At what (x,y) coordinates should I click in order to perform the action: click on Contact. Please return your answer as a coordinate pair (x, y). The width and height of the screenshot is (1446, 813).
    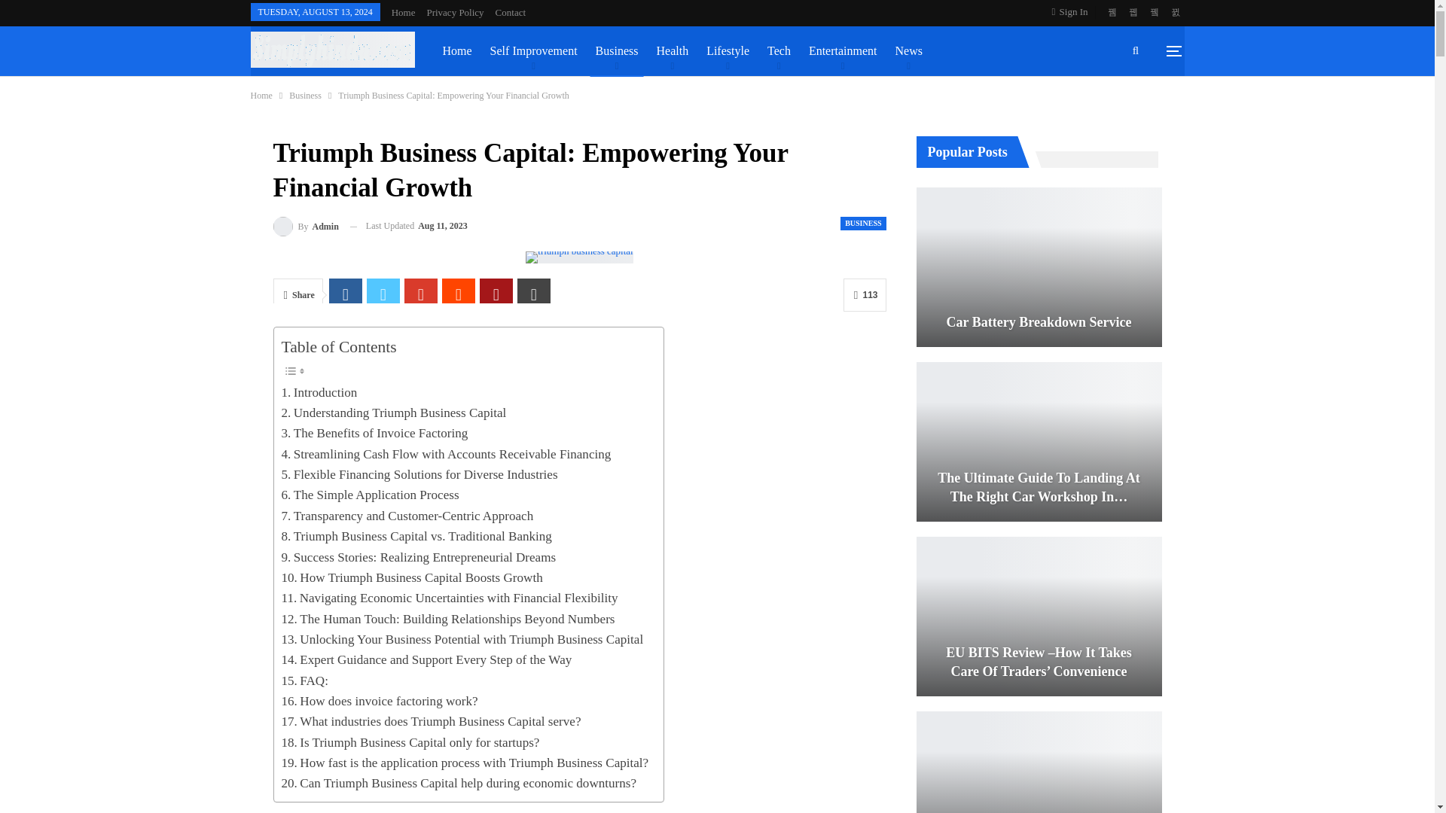
    Looking at the image, I should click on (511, 12).